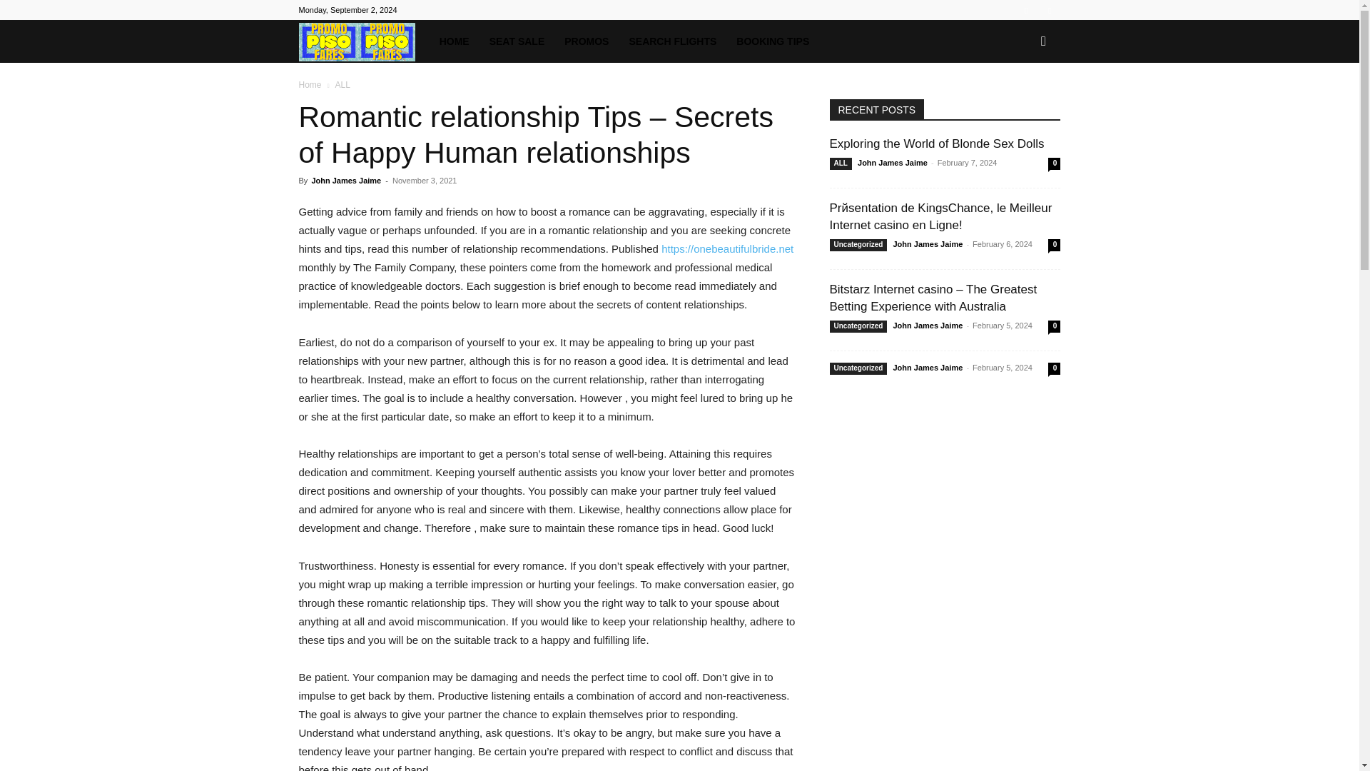 This screenshot has height=771, width=1370. What do you see at coordinates (455, 41) in the screenshot?
I see `HOME` at bounding box center [455, 41].